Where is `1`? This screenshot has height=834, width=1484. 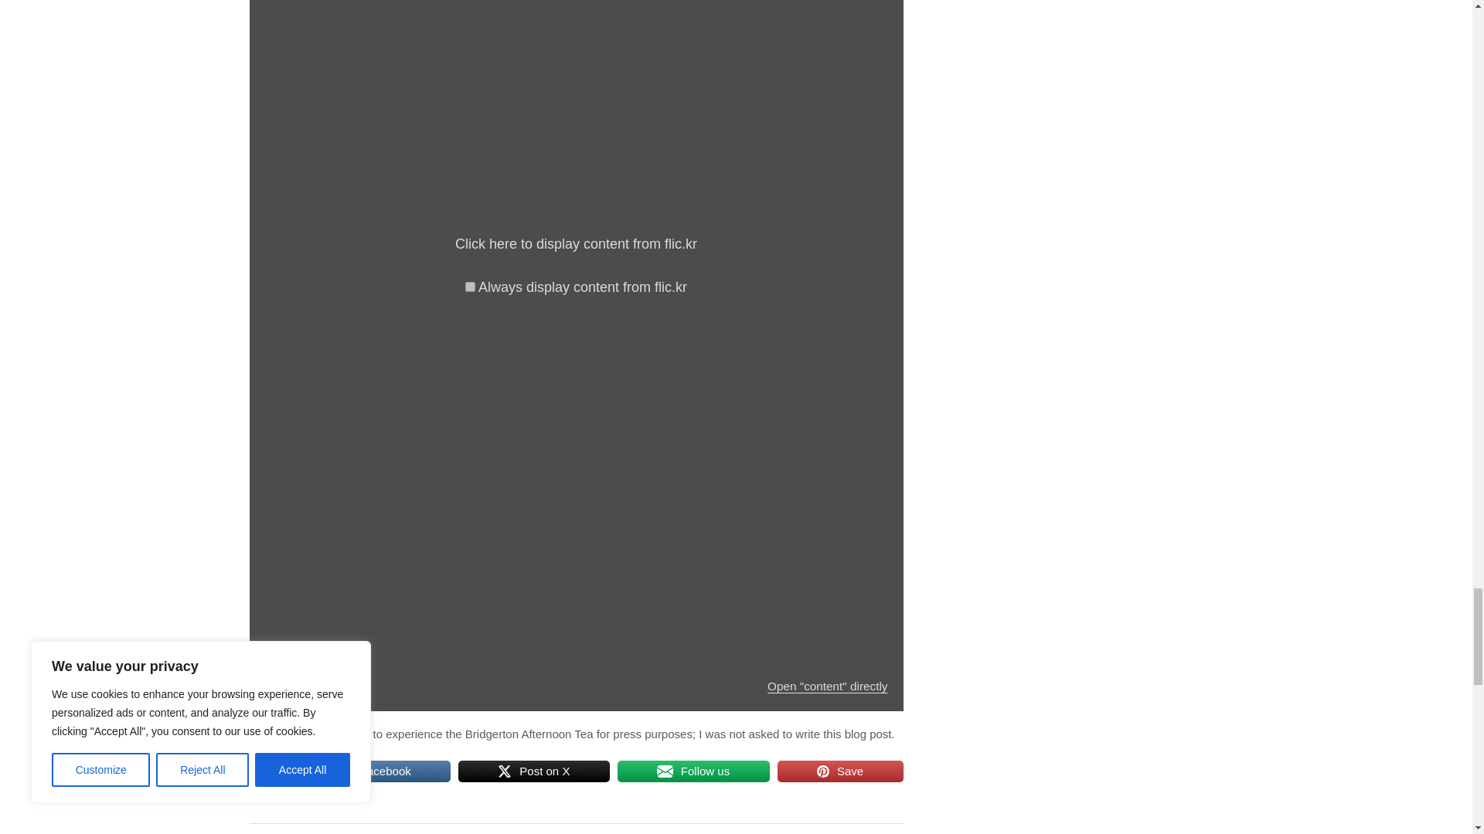
1 is located at coordinates (470, 287).